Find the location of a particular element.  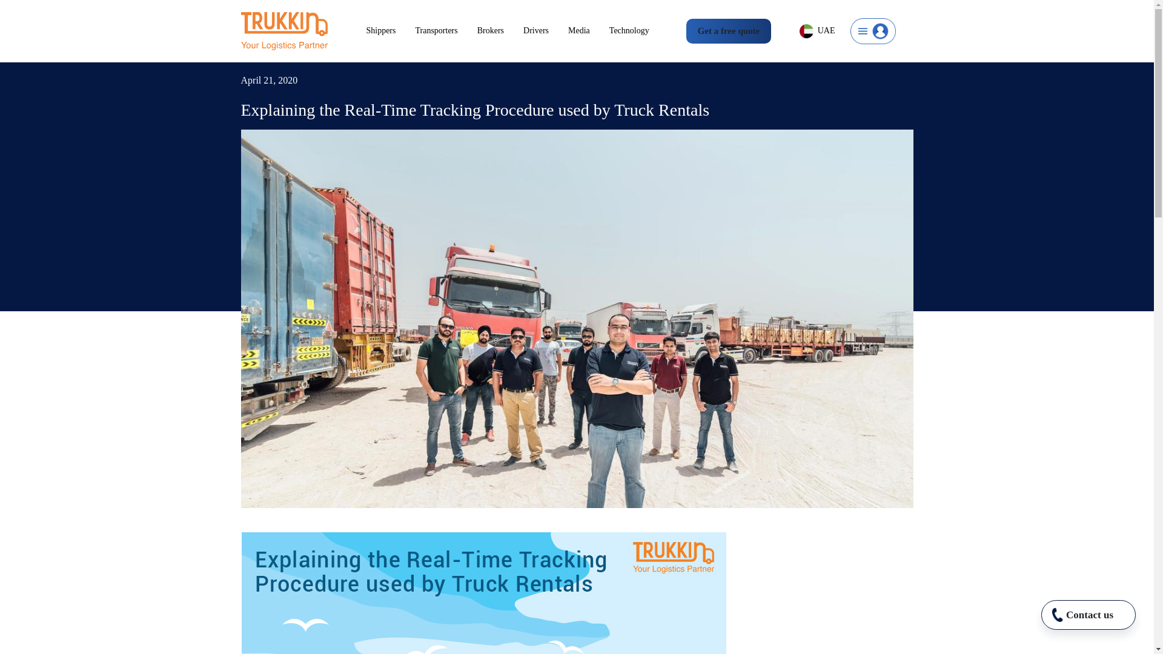

Brokers is located at coordinates (500, 31).